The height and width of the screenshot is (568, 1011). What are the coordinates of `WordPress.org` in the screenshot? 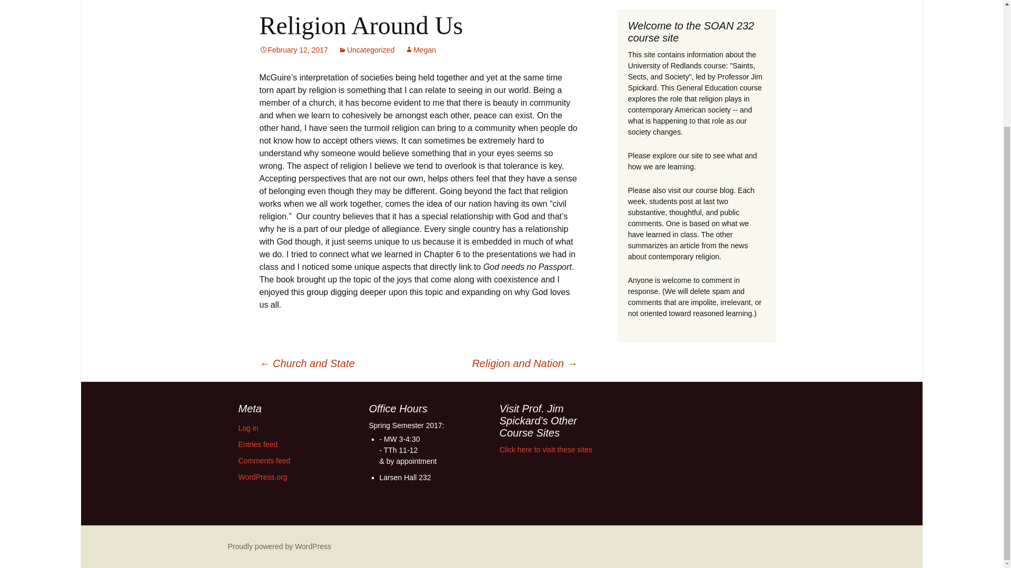 It's located at (262, 476).